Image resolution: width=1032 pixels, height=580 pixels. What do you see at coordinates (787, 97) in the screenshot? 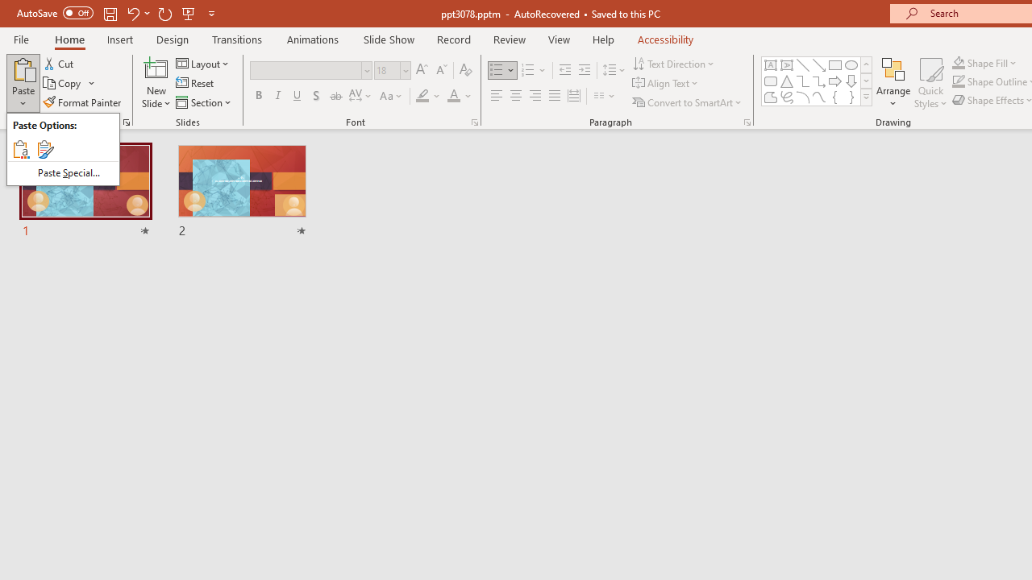
I see `Freeform: Scribble` at bounding box center [787, 97].